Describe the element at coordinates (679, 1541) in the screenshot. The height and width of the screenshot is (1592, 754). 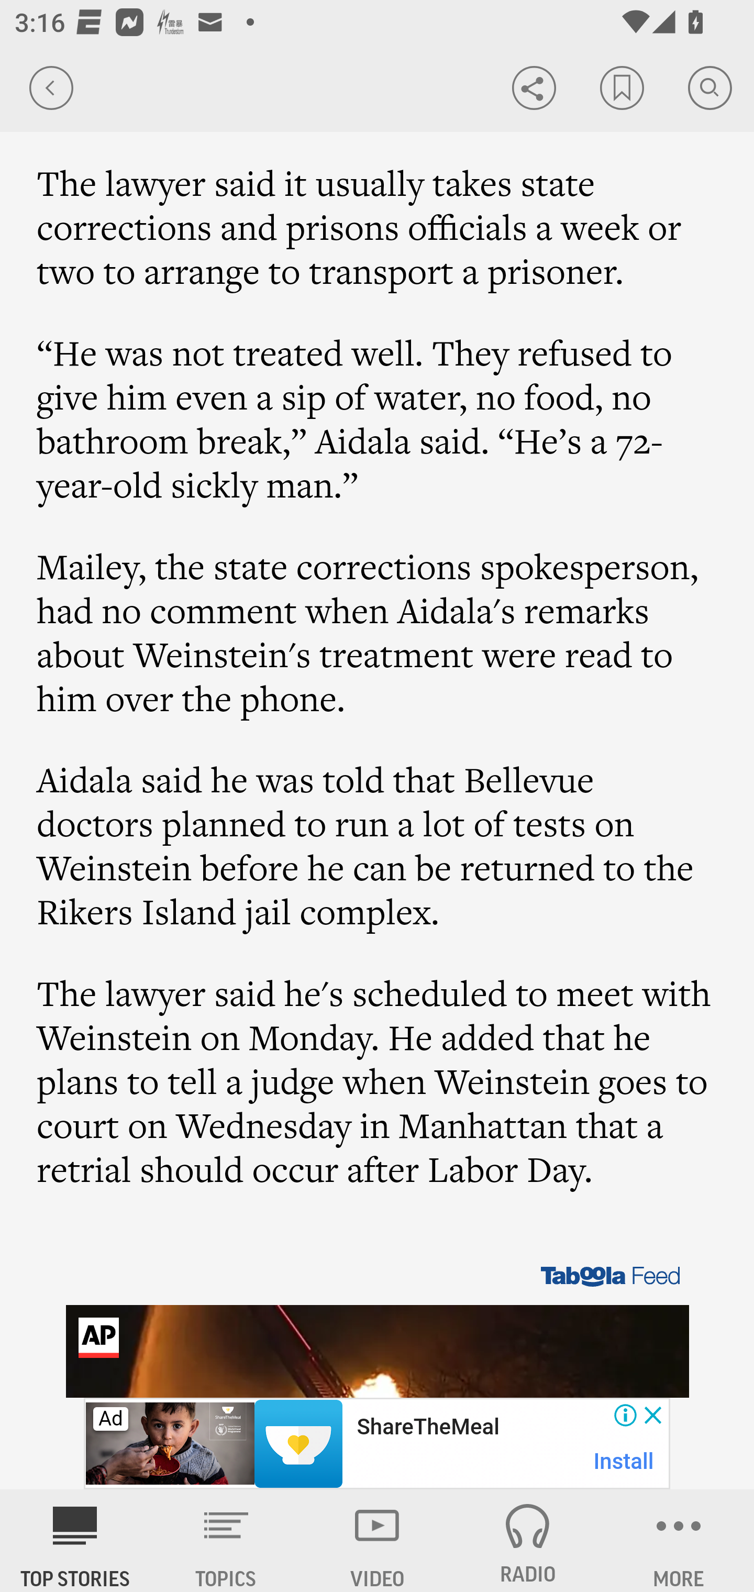
I see `MORE` at that location.